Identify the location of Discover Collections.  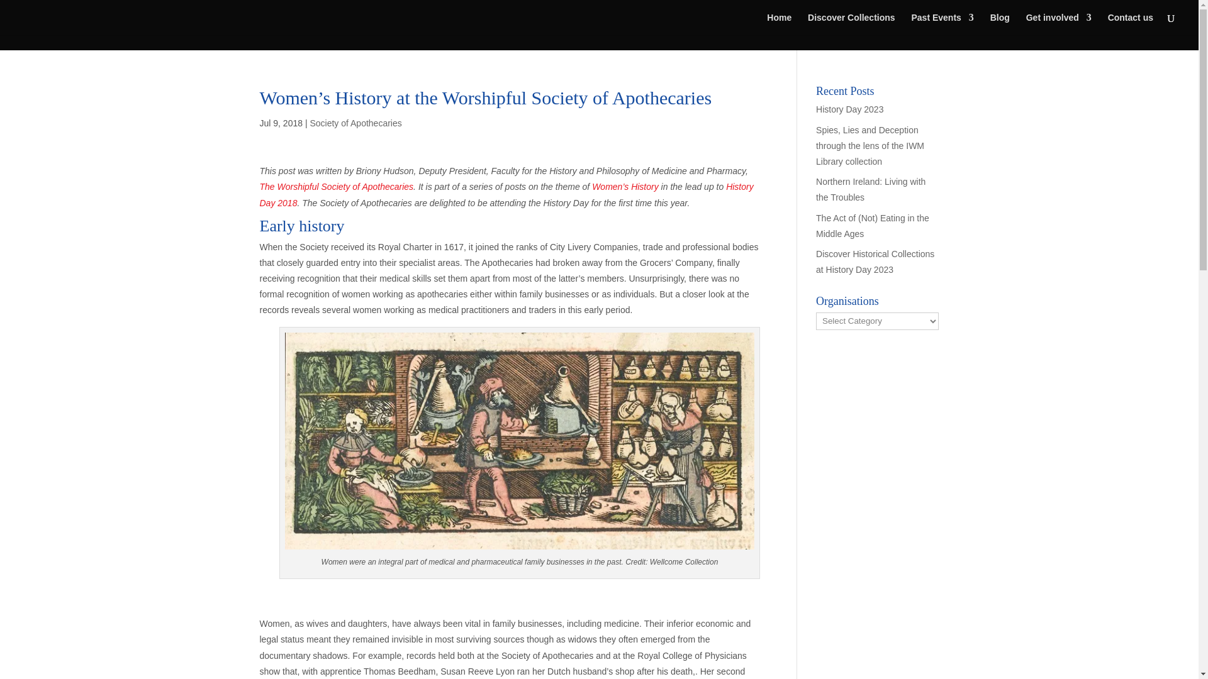
(851, 24).